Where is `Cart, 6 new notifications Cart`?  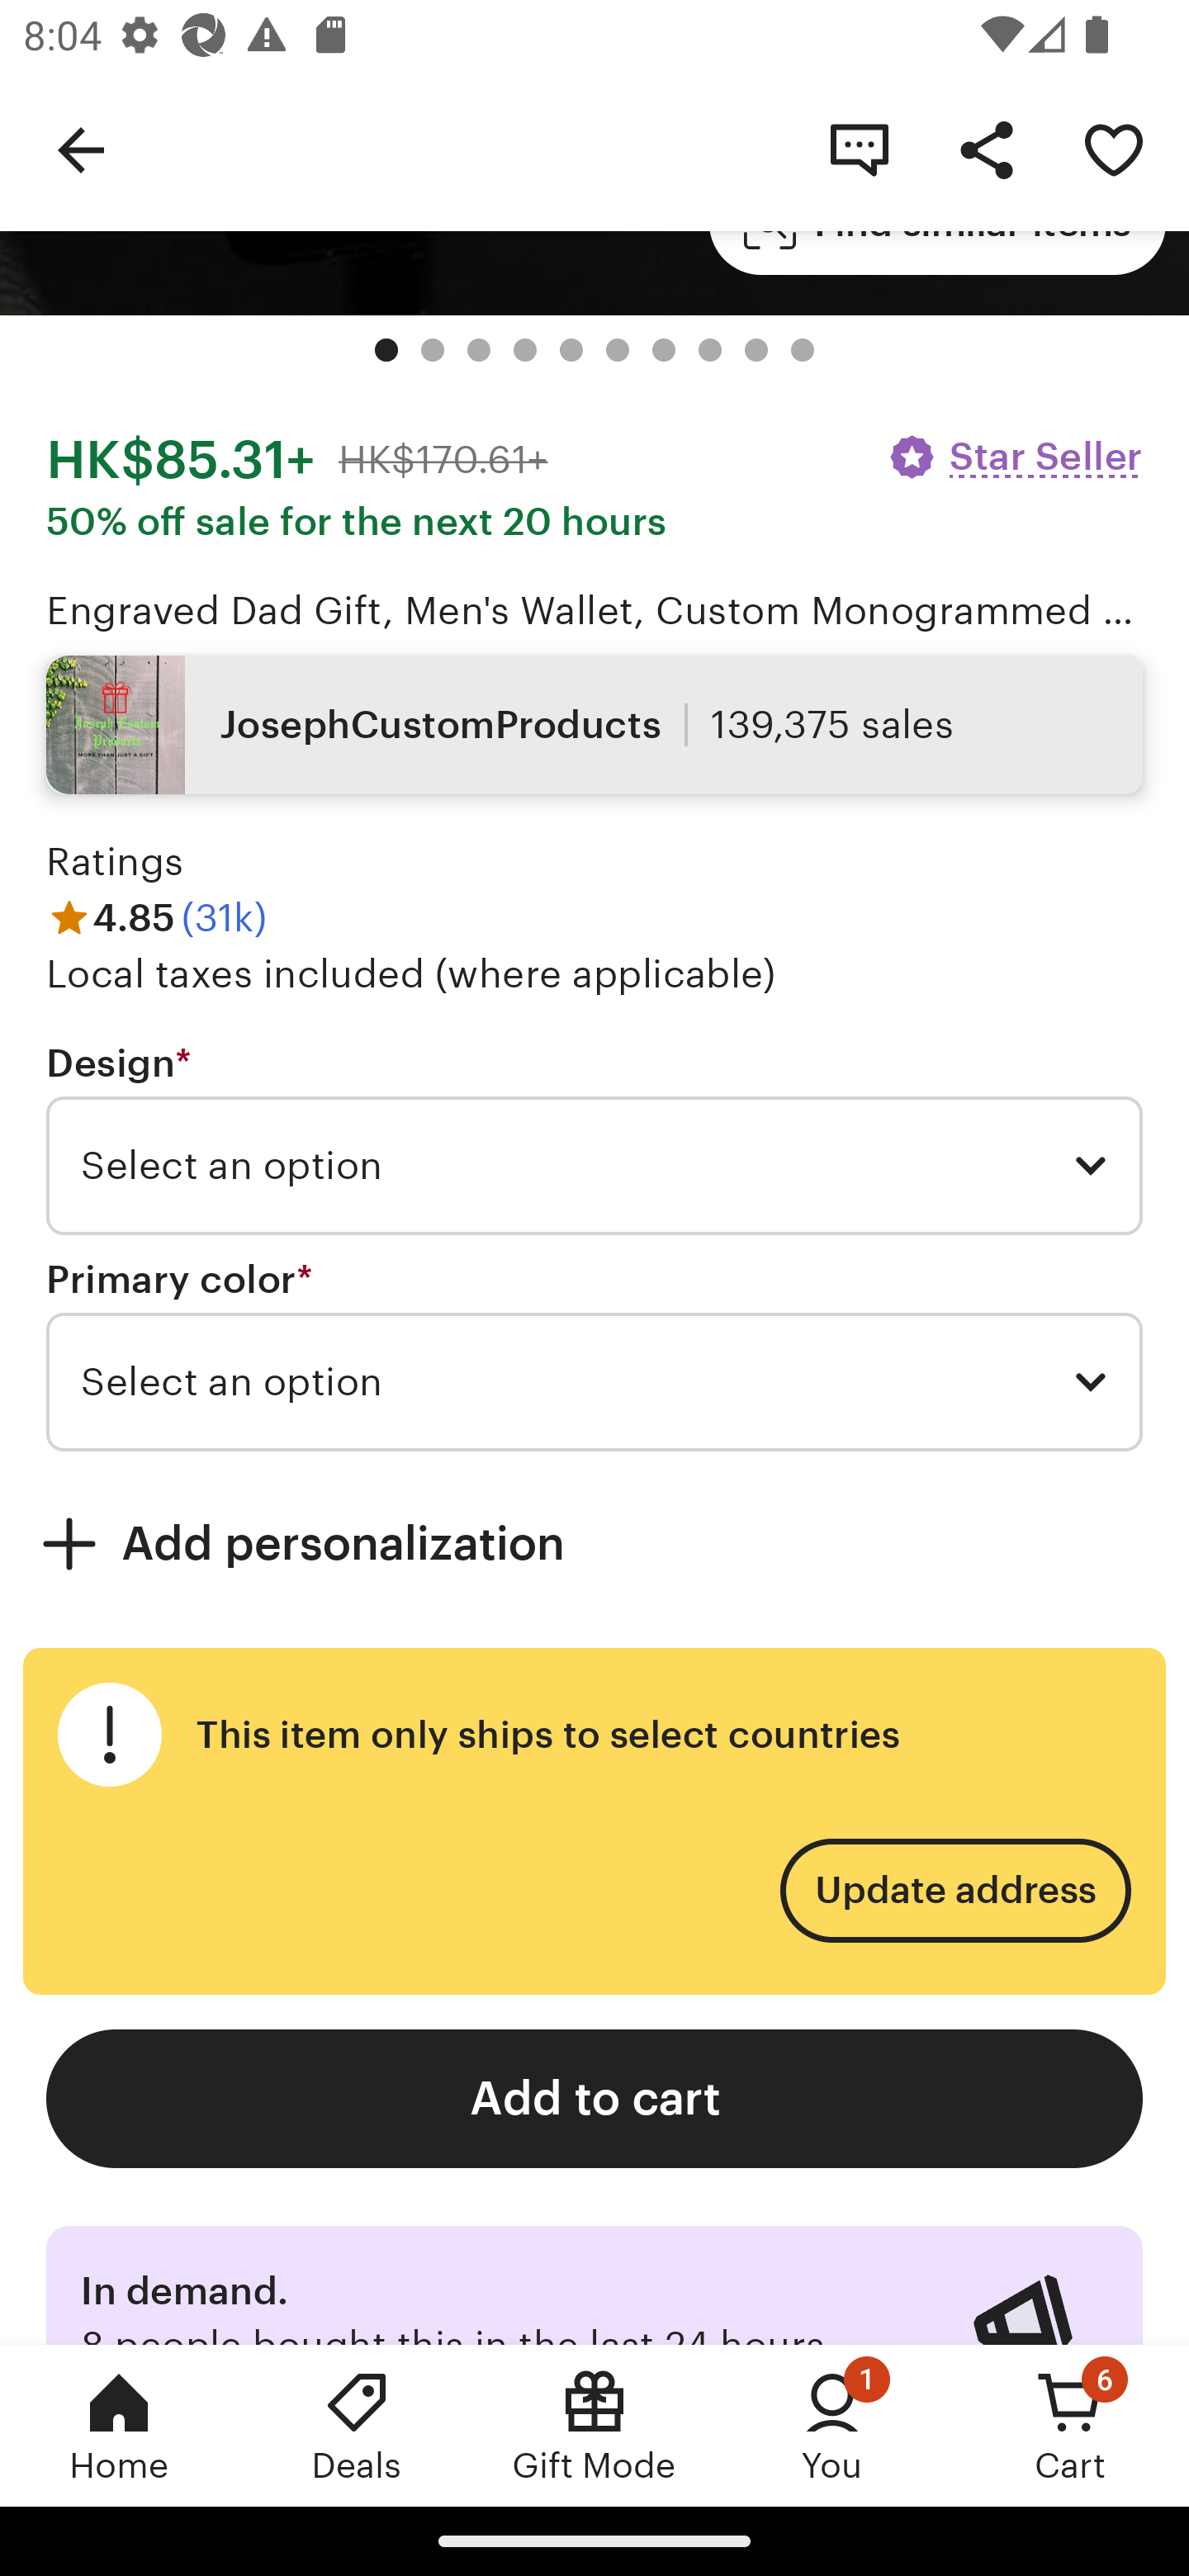
Cart, 6 new notifications Cart is located at coordinates (1070, 2425).